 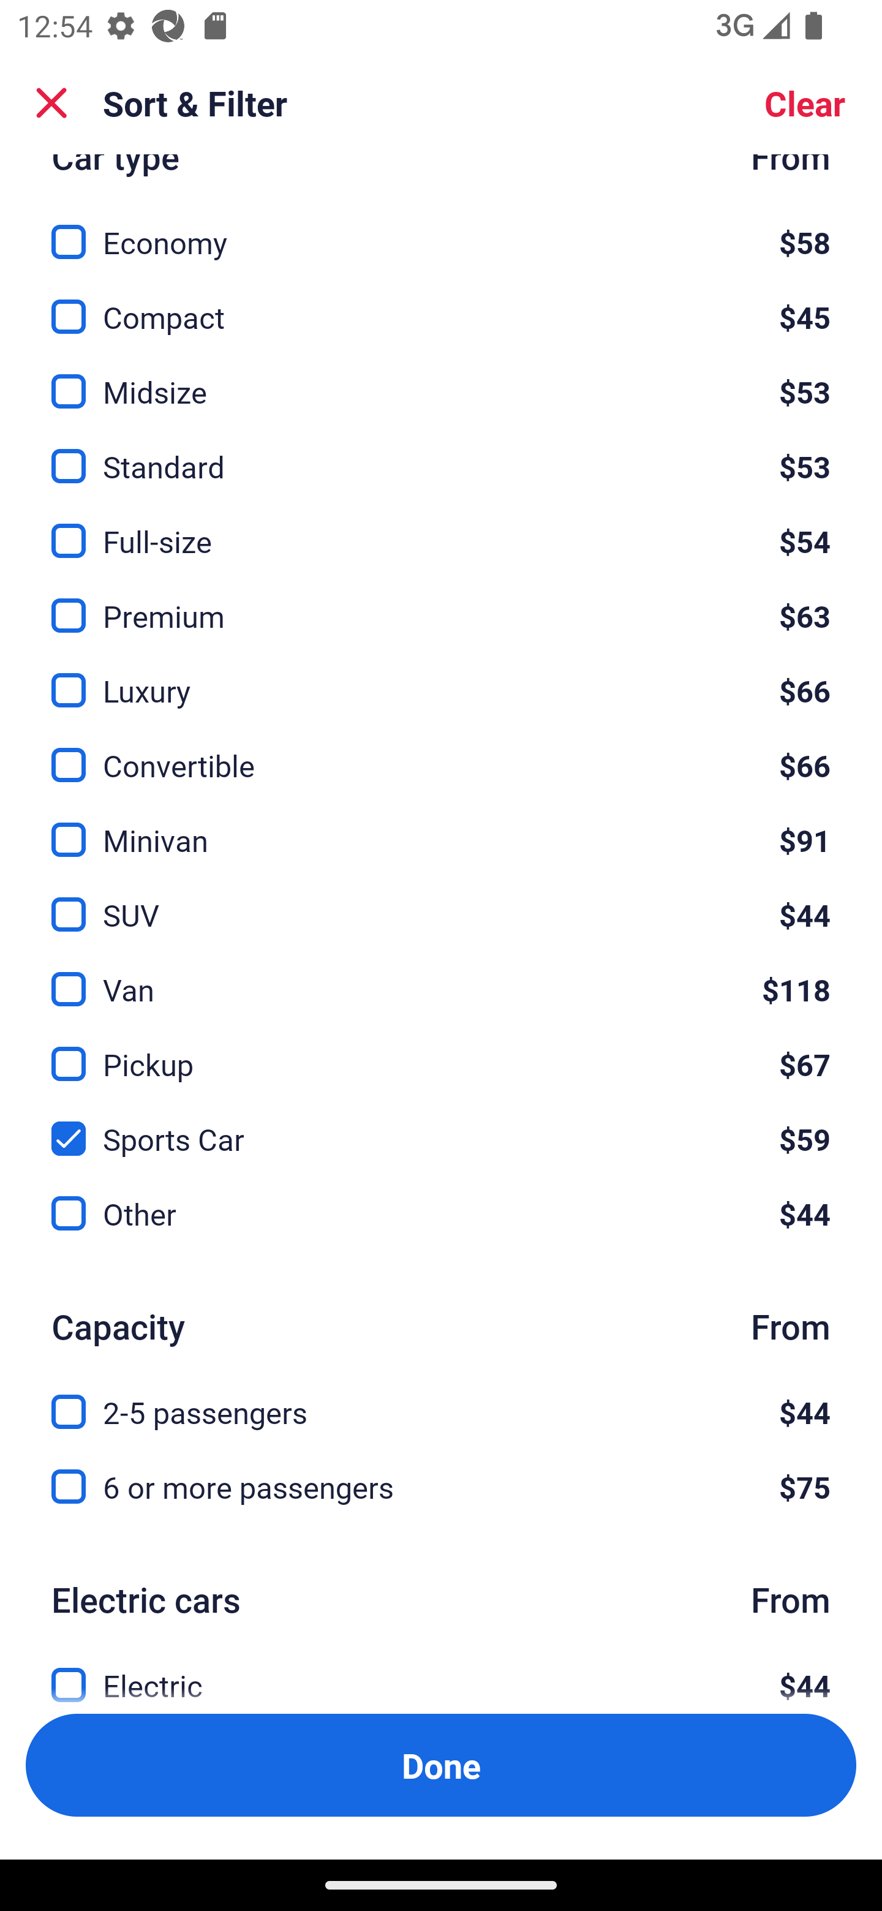 What do you see at coordinates (441, 377) in the screenshot?
I see `Midsize, $53 Midsize $53` at bounding box center [441, 377].